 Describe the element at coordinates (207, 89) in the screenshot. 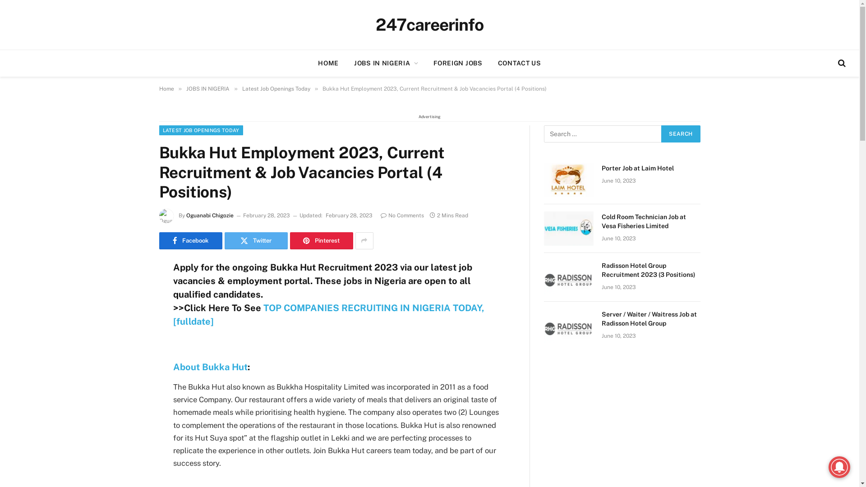

I see `JOBS IN NIGERIA` at that location.